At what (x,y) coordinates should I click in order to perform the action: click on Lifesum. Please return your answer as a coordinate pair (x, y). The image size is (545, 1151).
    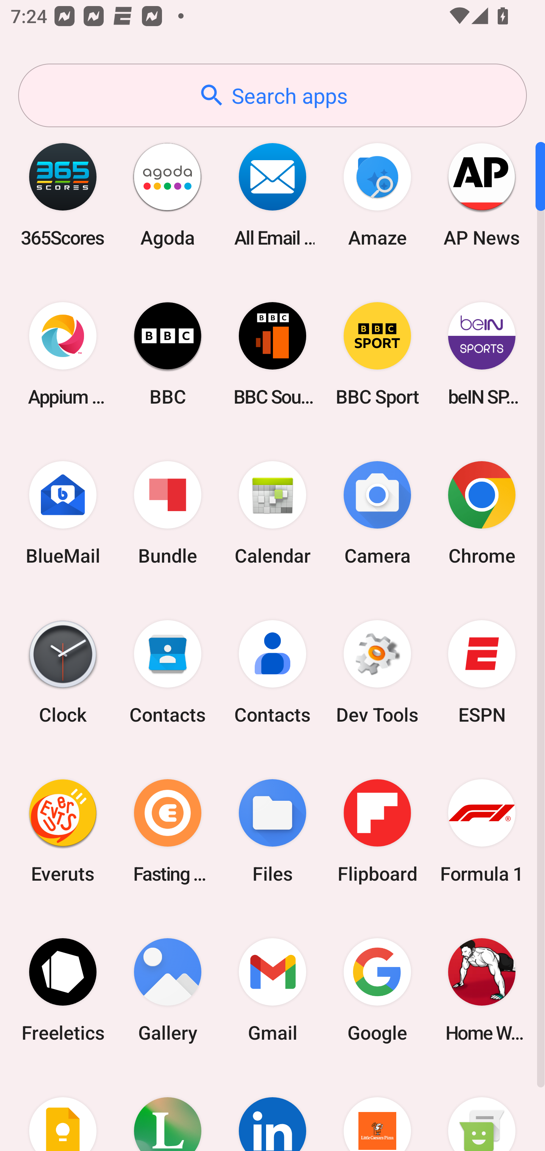
    Looking at the image, I should click on (168, 1110).